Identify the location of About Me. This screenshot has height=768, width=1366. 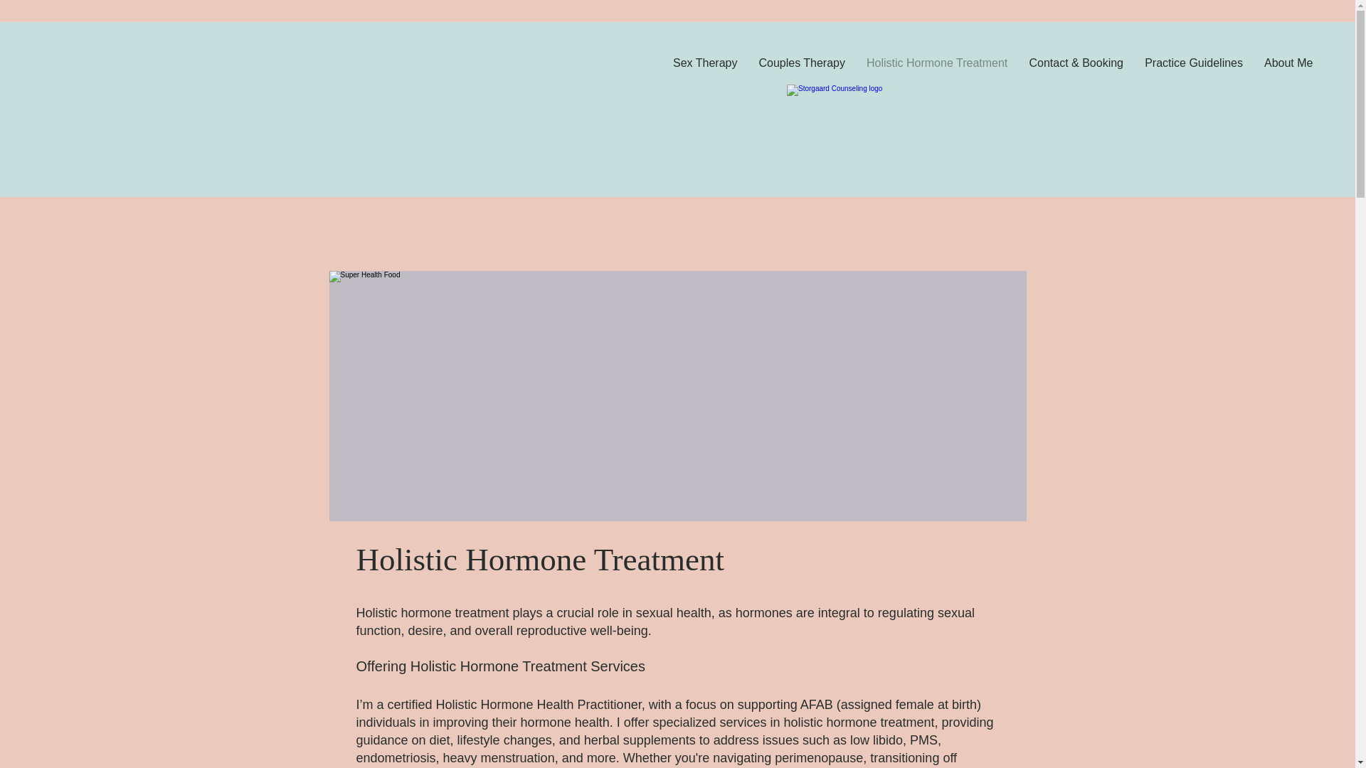
(1288, 63).